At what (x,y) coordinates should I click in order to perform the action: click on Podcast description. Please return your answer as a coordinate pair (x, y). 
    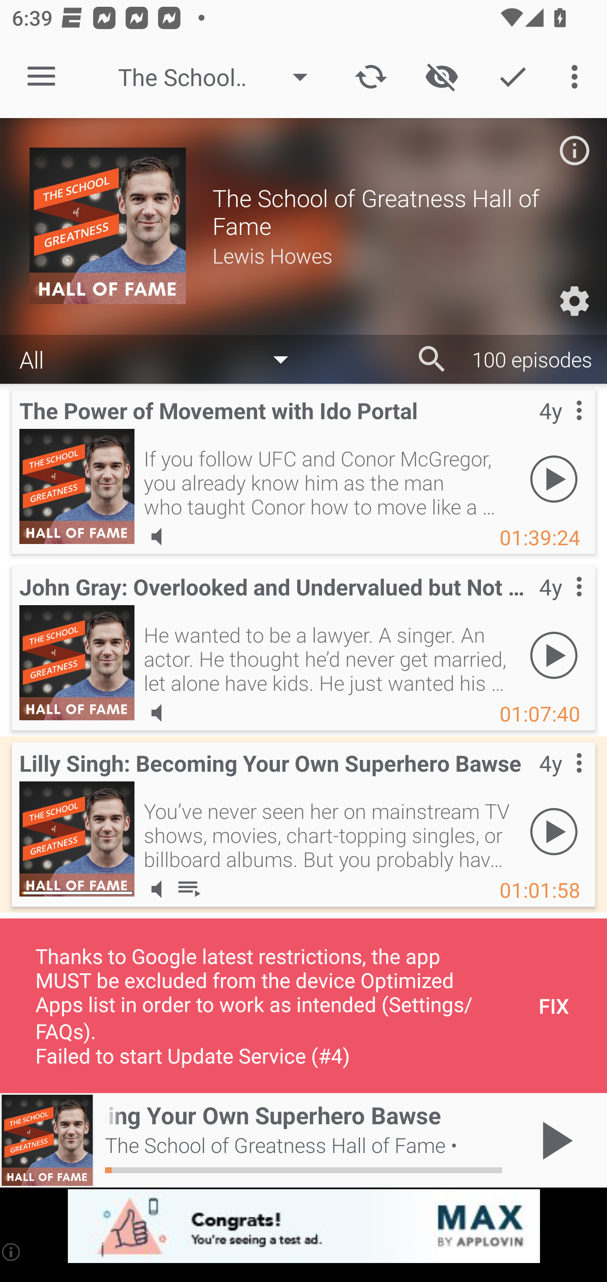
    Looking at the image, I should click on (574, 150).